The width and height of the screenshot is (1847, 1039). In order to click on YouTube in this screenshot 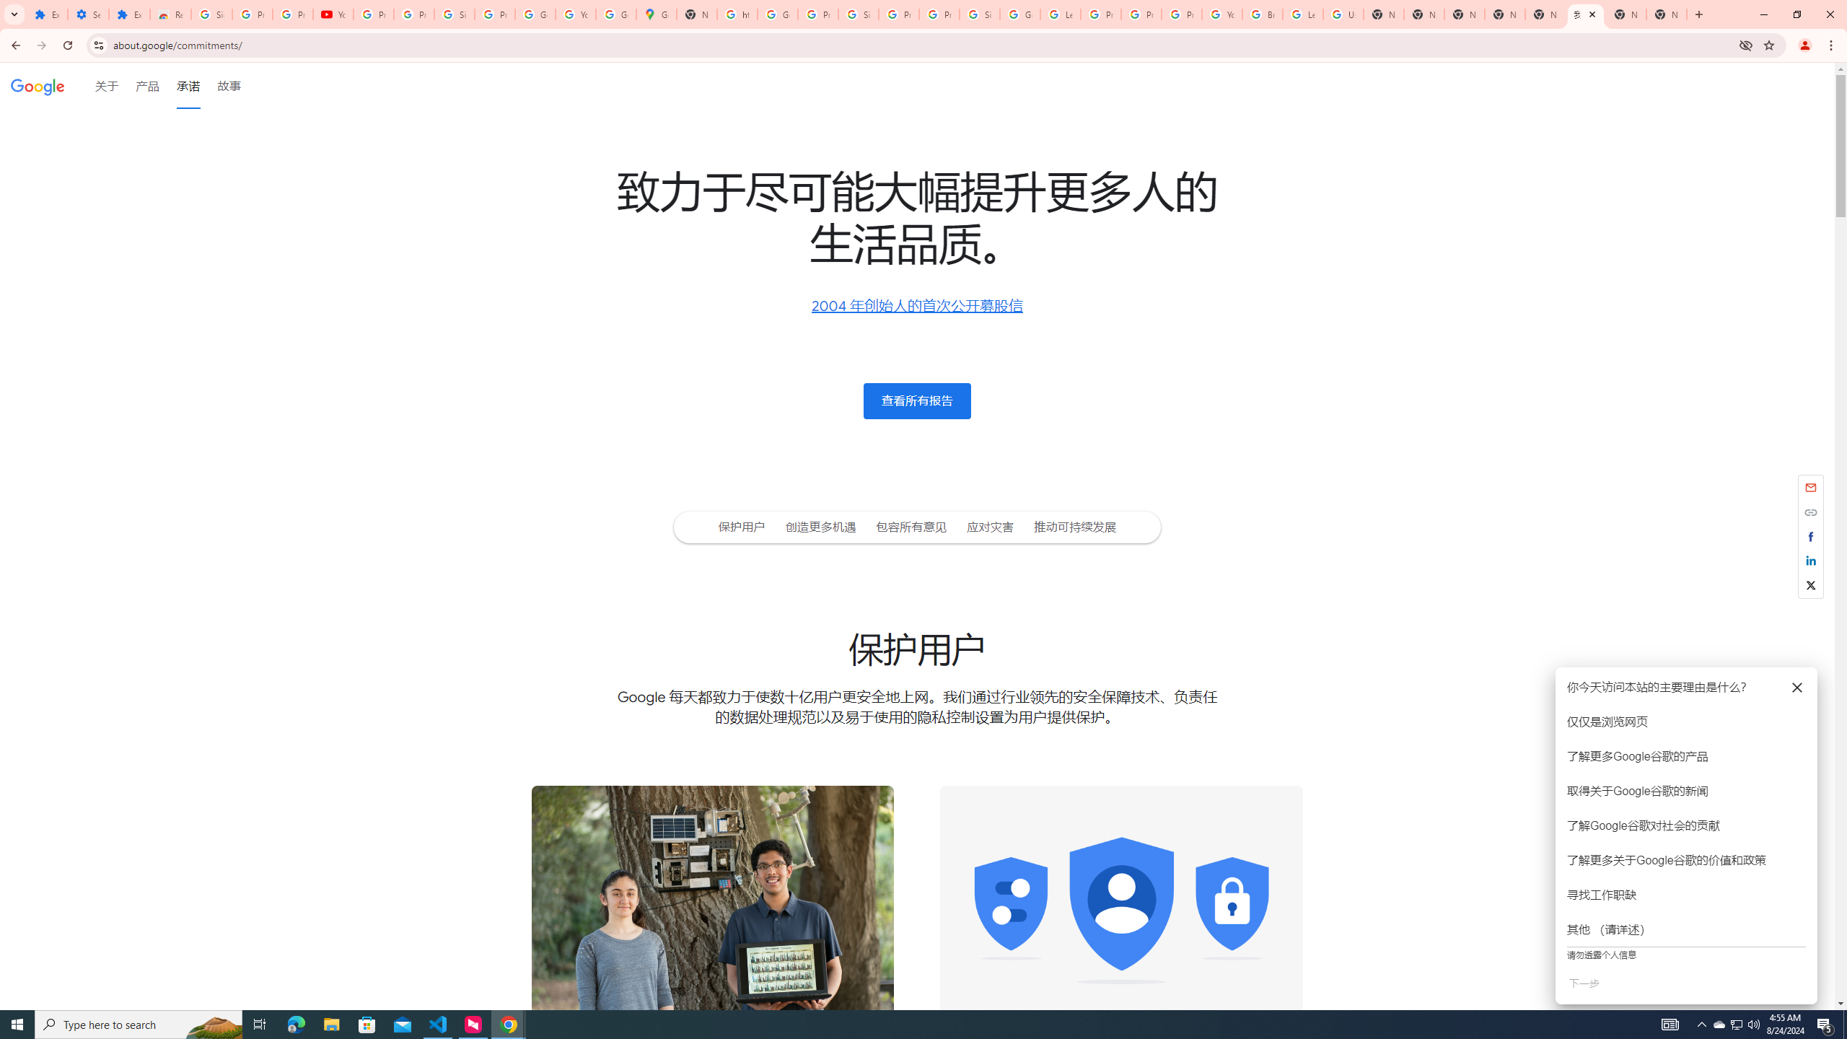, I will do `click(333, 14)`.